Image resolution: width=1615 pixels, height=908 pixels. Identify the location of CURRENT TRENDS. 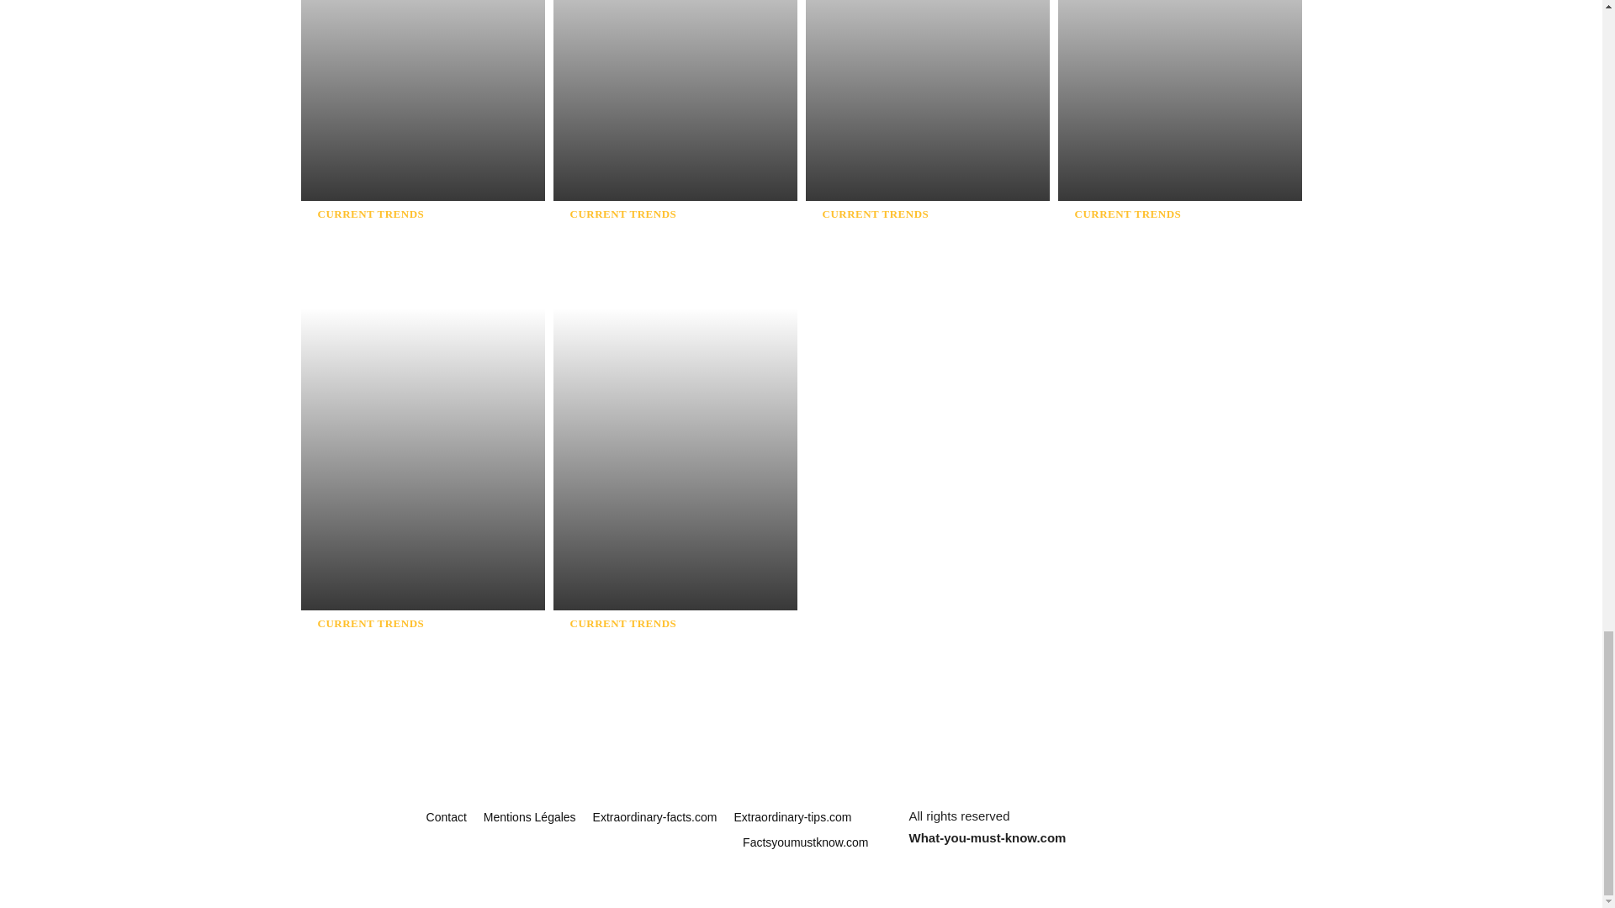
(622, 214).